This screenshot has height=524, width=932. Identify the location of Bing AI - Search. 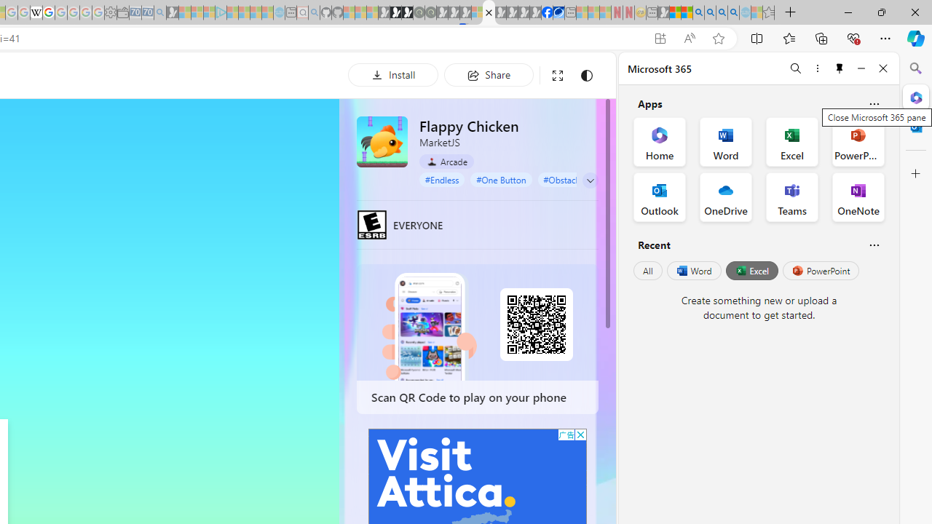
(698, 13).